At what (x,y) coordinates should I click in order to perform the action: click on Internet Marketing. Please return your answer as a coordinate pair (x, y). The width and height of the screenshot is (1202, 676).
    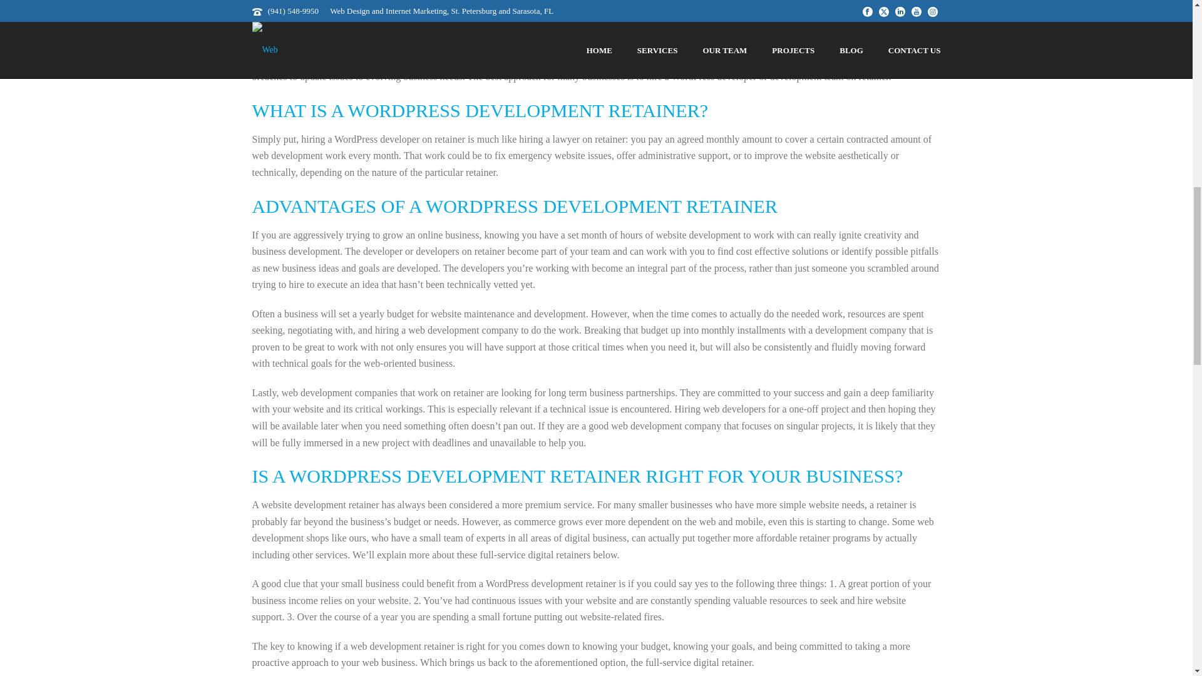
    Looking at the image, I should click on (396, 9).